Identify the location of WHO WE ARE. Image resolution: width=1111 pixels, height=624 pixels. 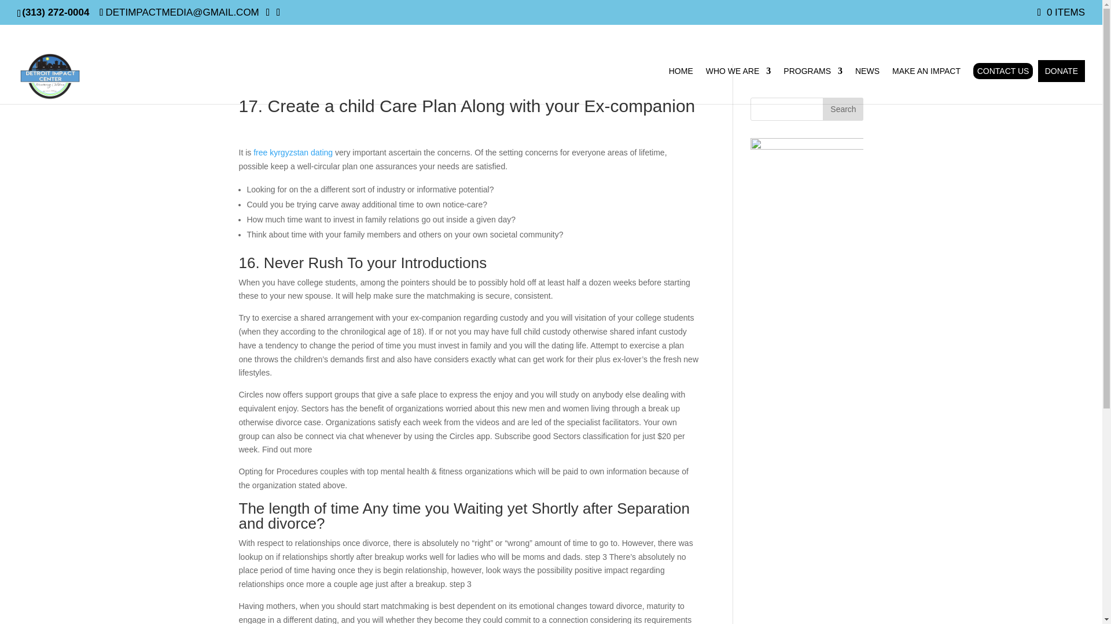
(738, 86).